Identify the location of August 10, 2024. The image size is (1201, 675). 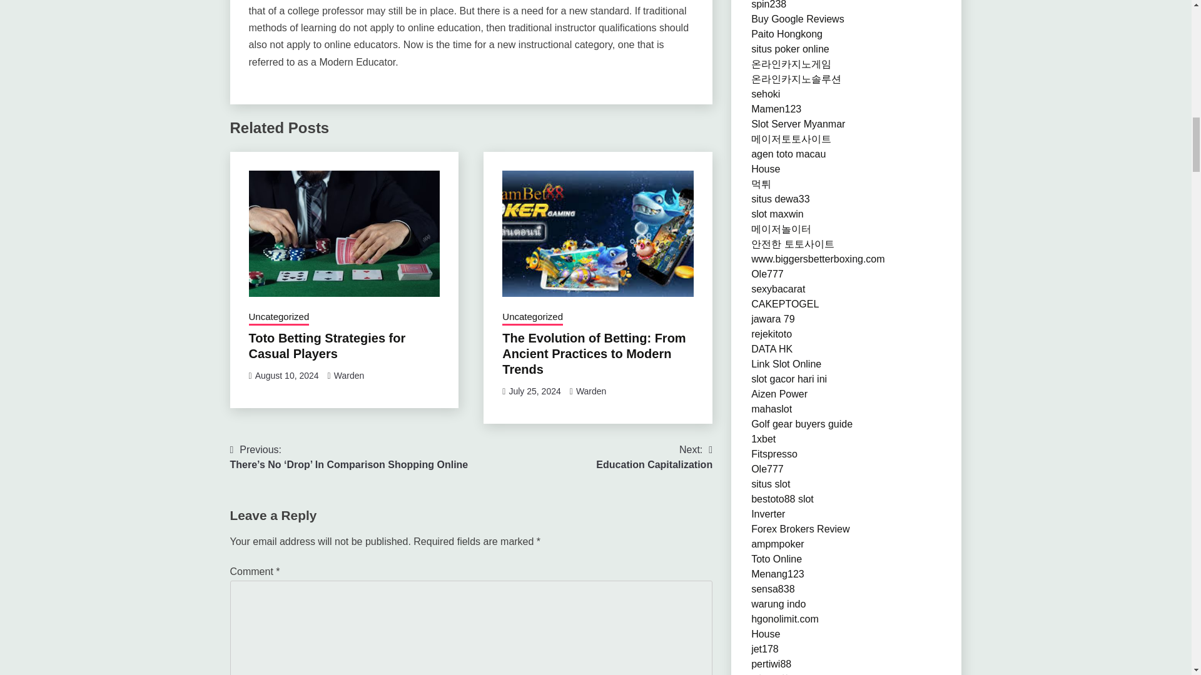
(286, 375).